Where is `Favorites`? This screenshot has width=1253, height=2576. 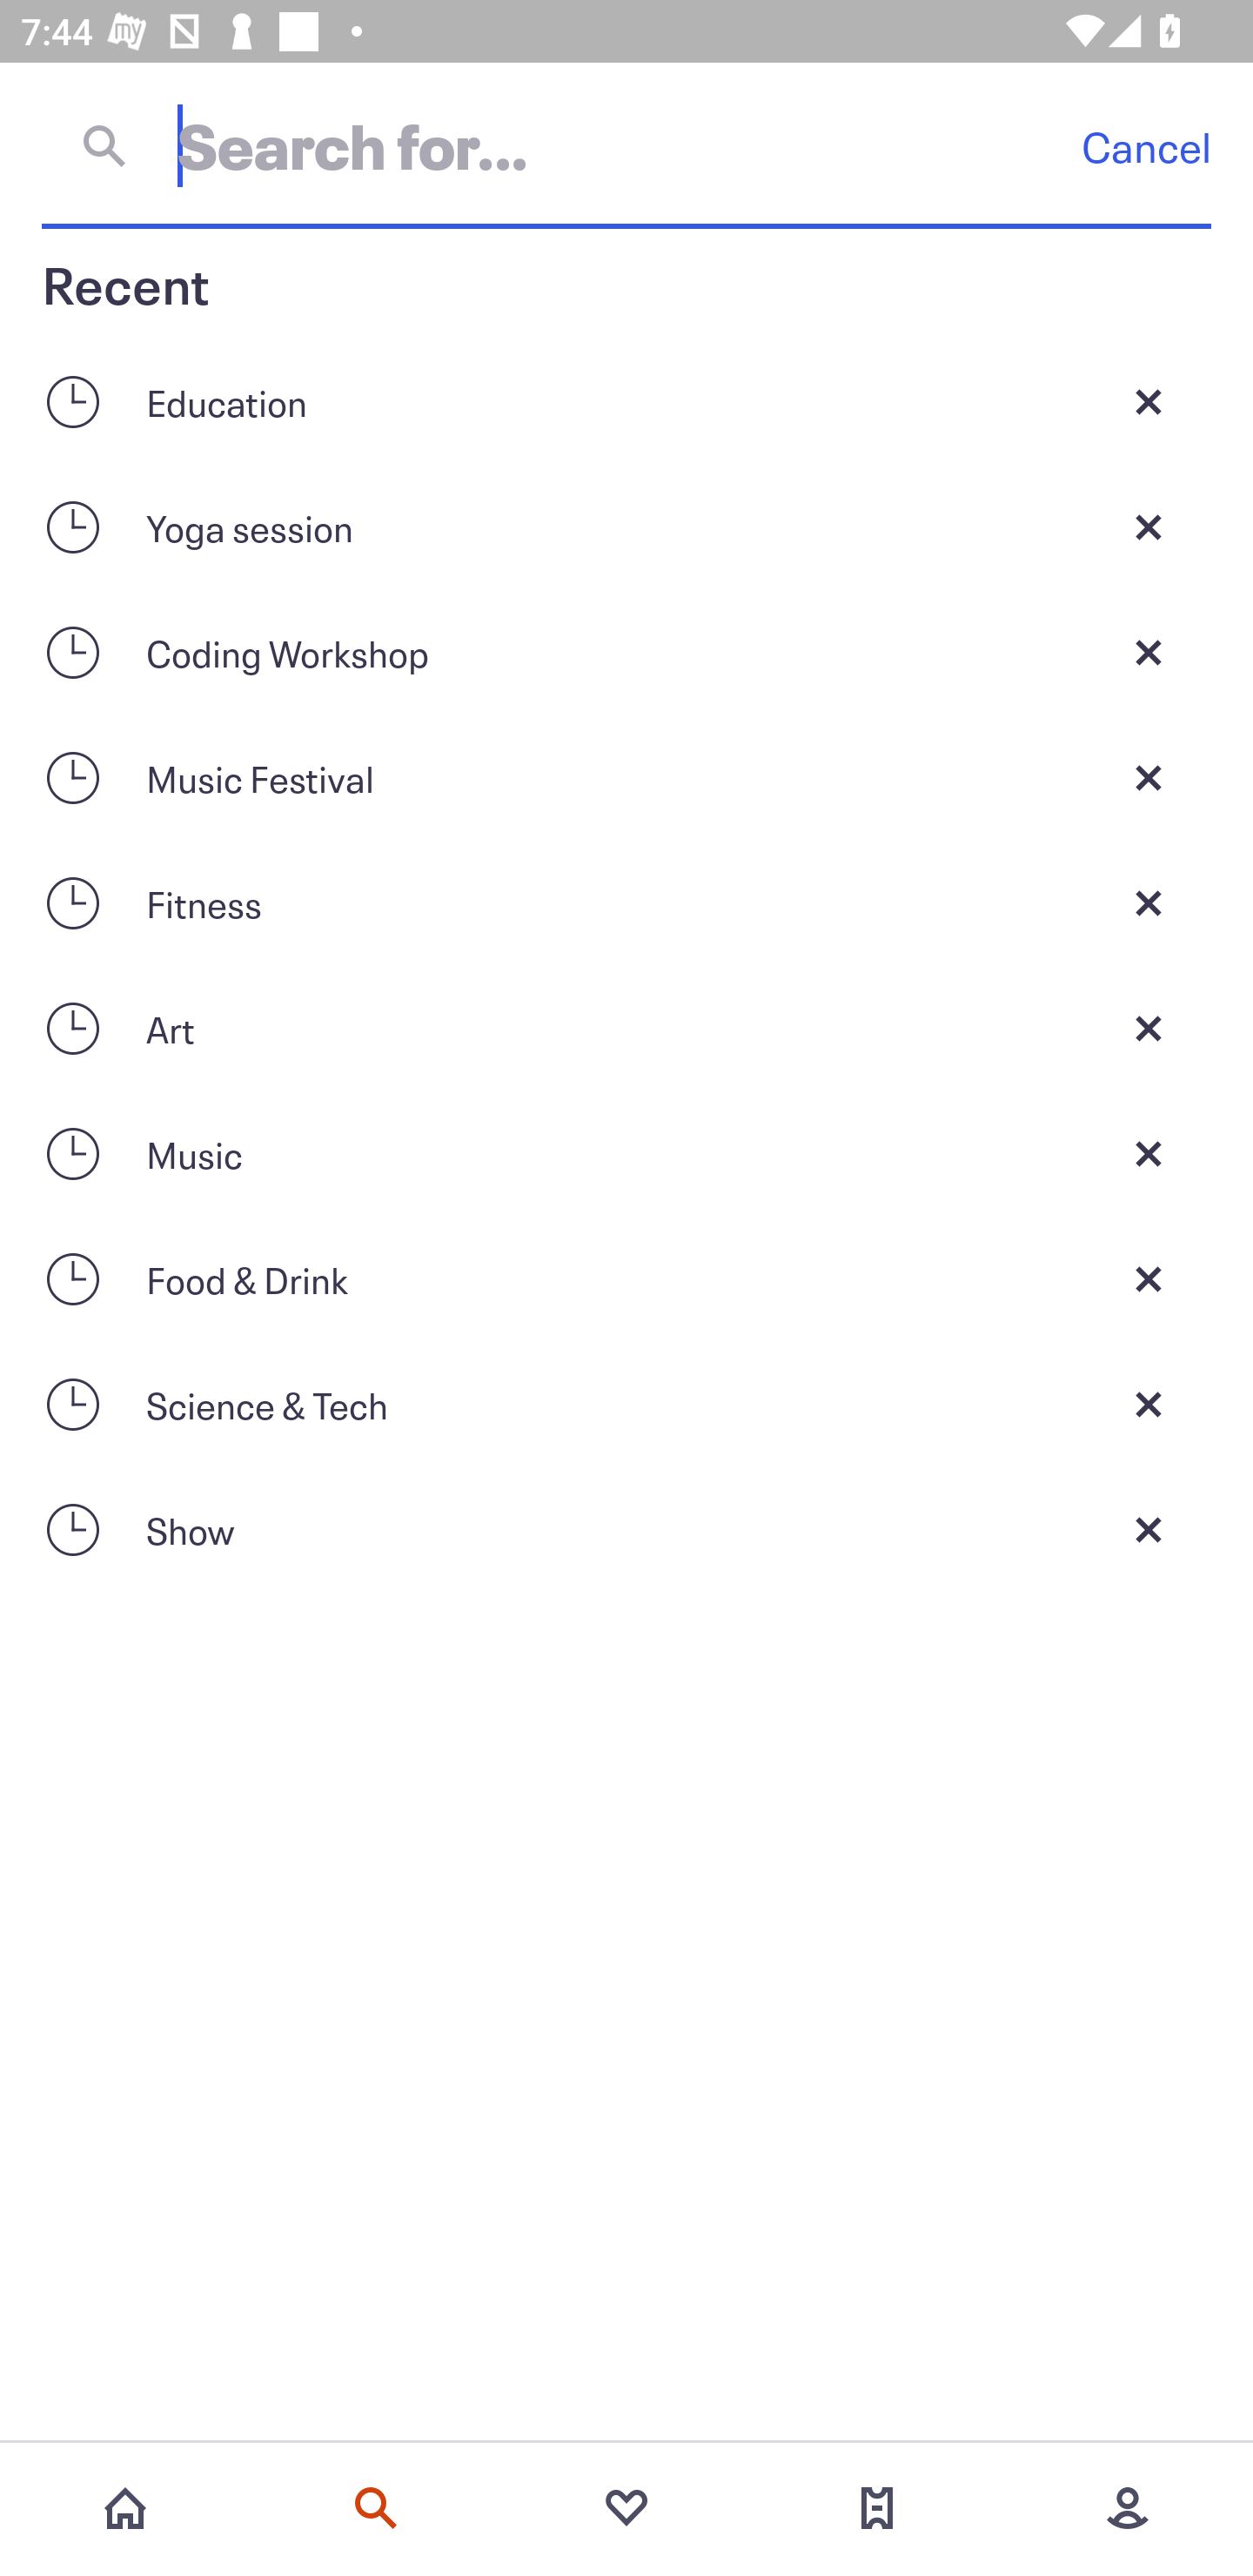
Favorites is located at coordinates (626, 2508).